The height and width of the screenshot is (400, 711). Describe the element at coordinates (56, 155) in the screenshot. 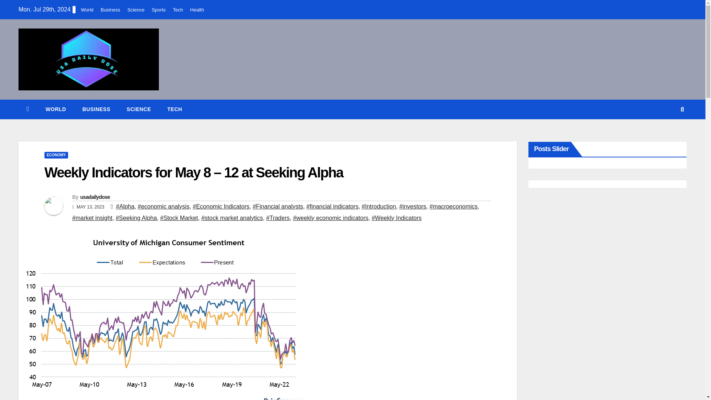

I see `ECONOMY` at that location.